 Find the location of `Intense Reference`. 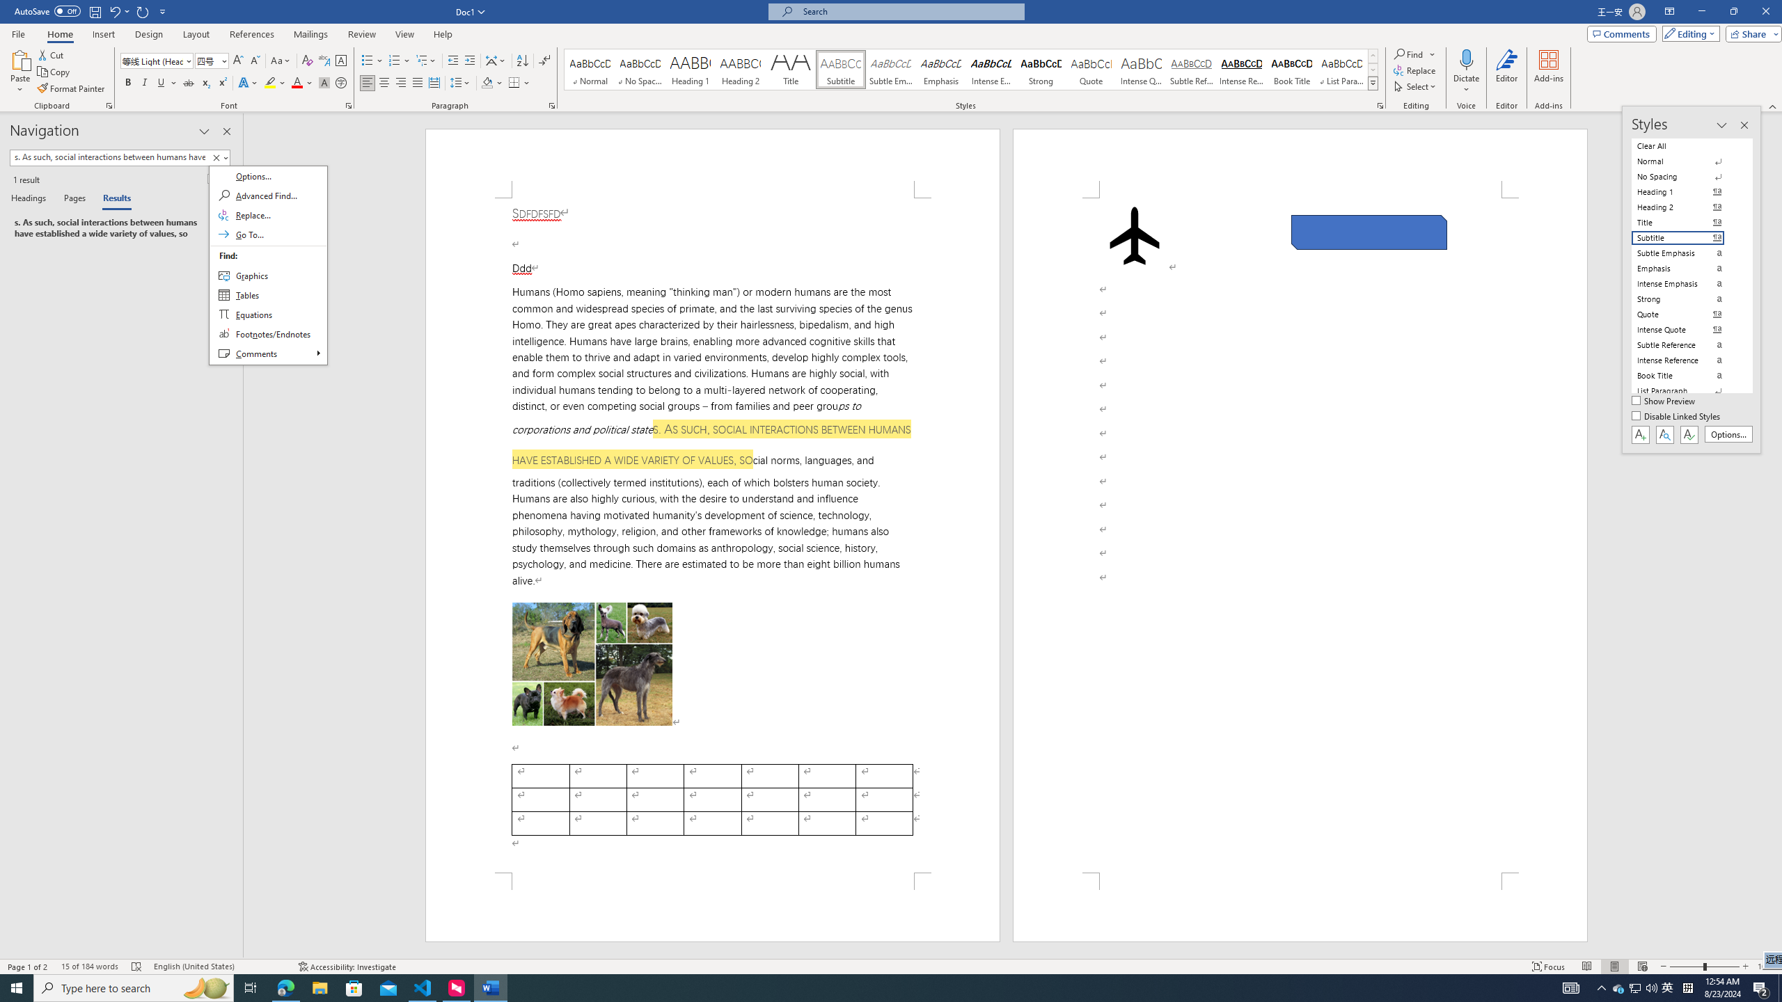

Intense Reference is located at coordinates (1242, 70).